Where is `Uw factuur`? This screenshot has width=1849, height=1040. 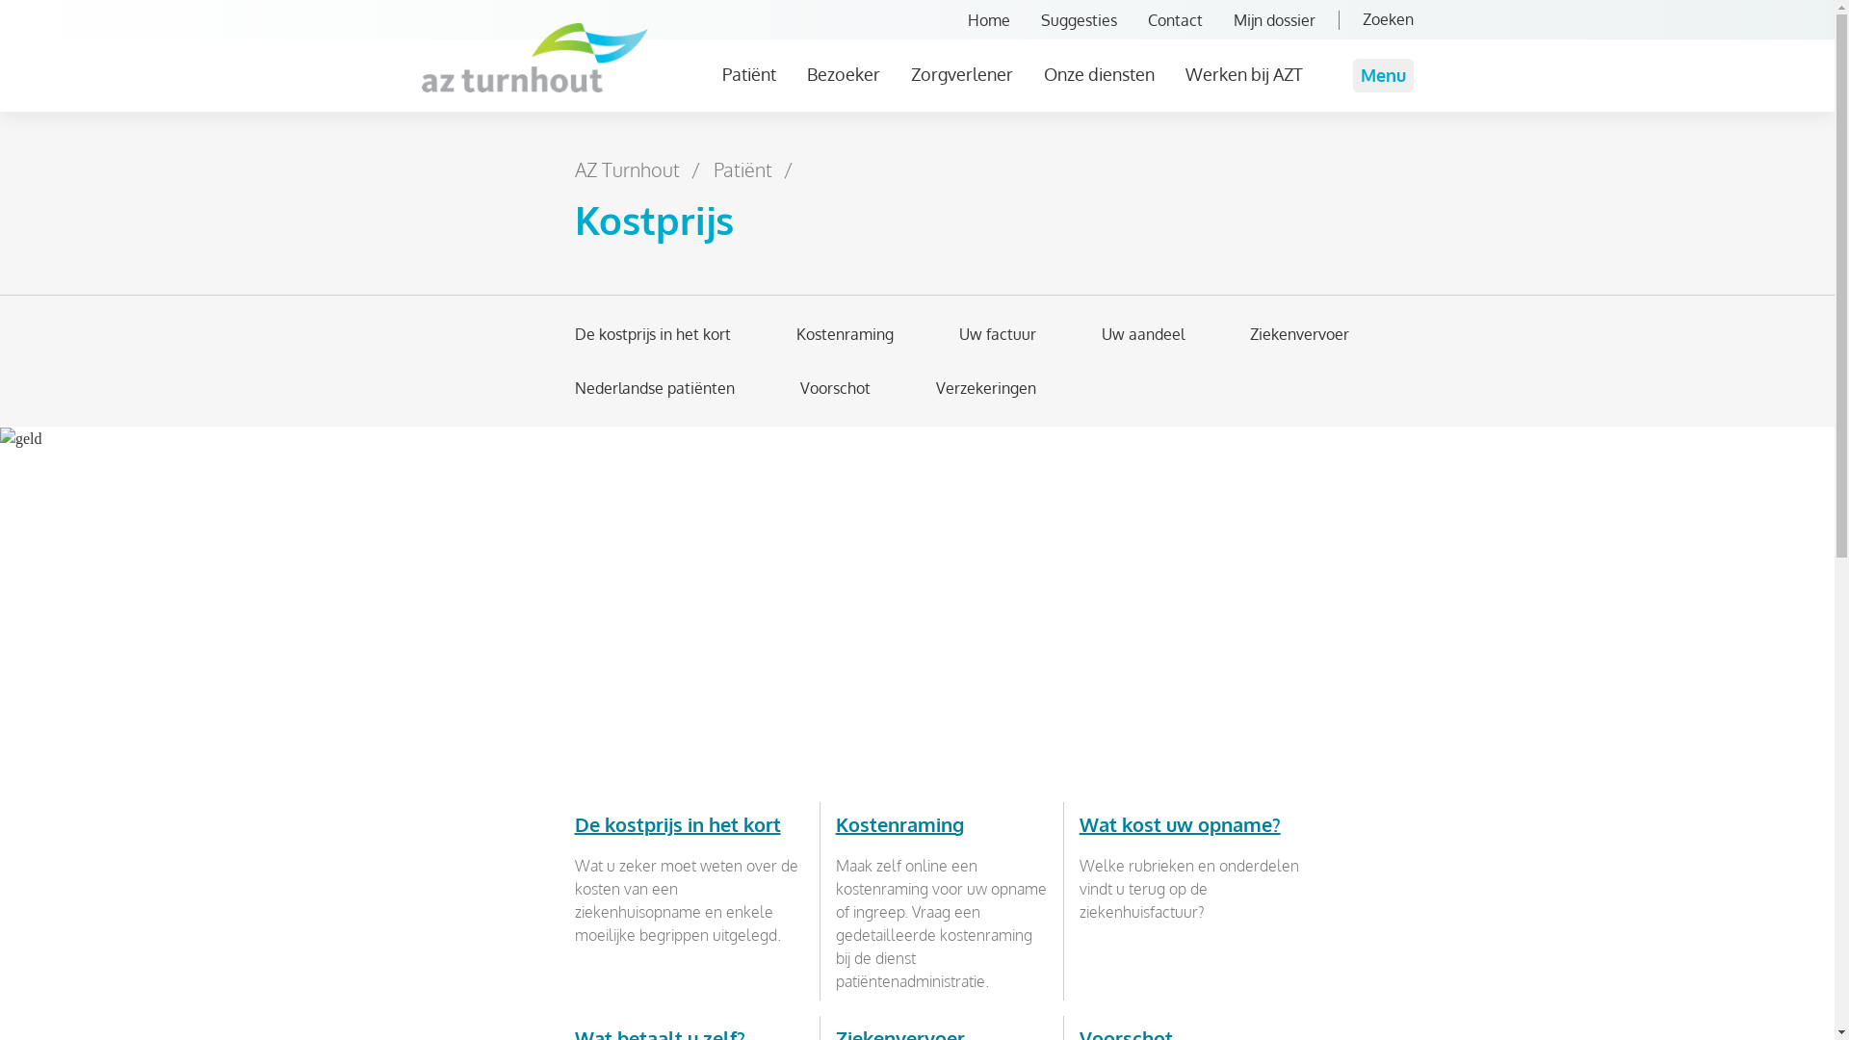 Uw factuur is located at coordinates (998, 334).